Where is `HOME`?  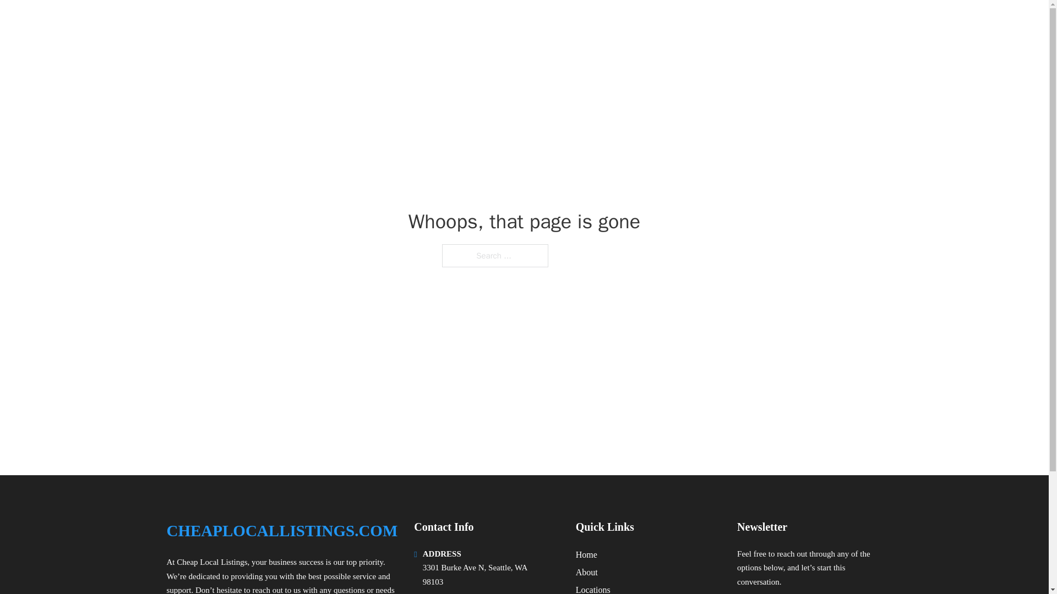
HOME is located at coordinates (744, 23).